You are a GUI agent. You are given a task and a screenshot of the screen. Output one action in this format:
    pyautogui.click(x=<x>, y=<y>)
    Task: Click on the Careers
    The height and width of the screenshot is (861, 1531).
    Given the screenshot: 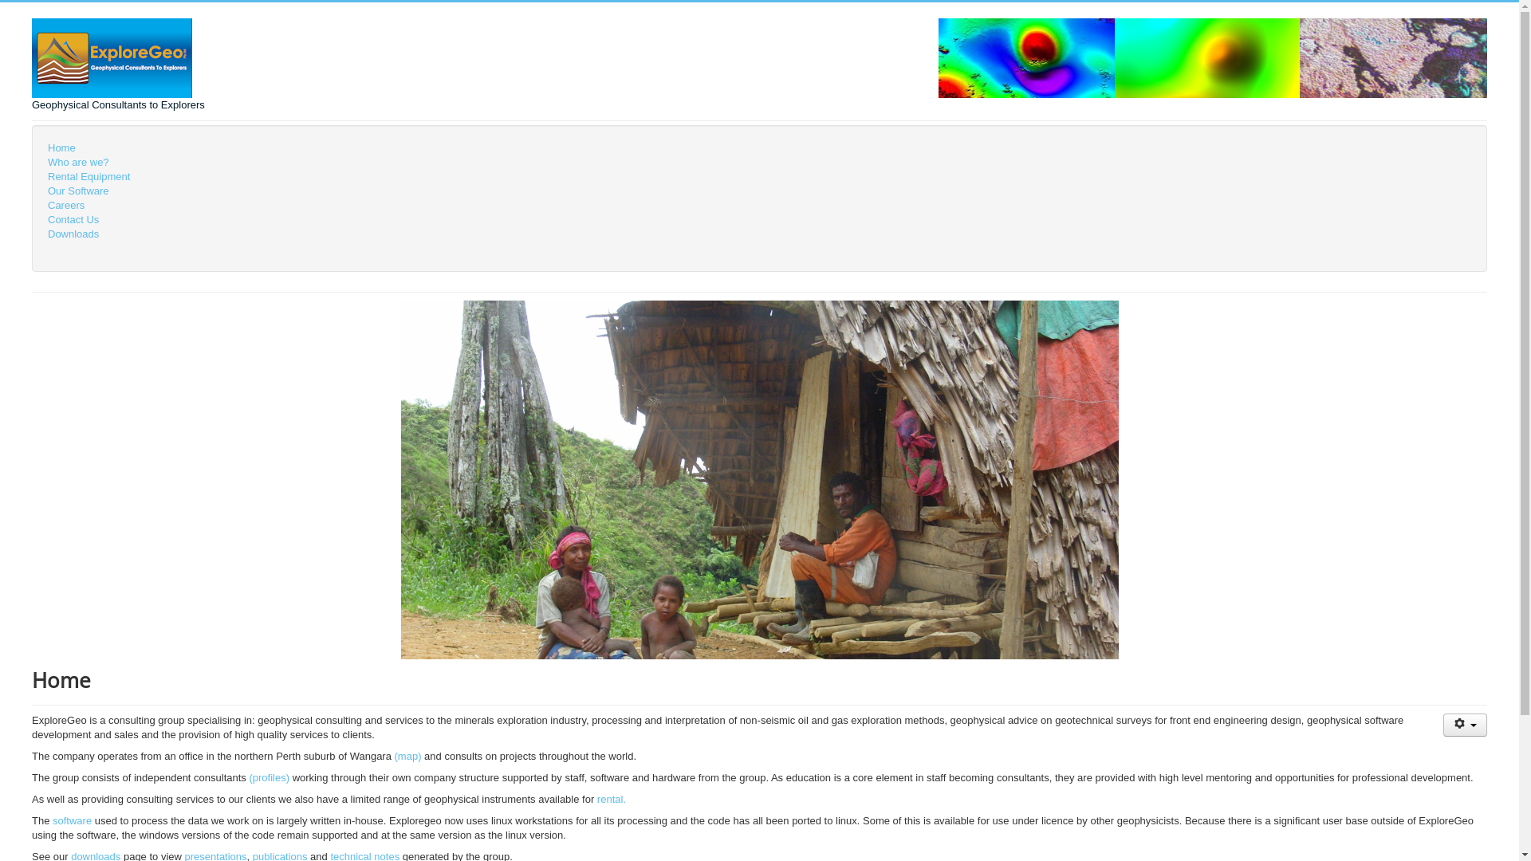 What is the action you would take?
    pyautogui.click(x=759, y=206)
    